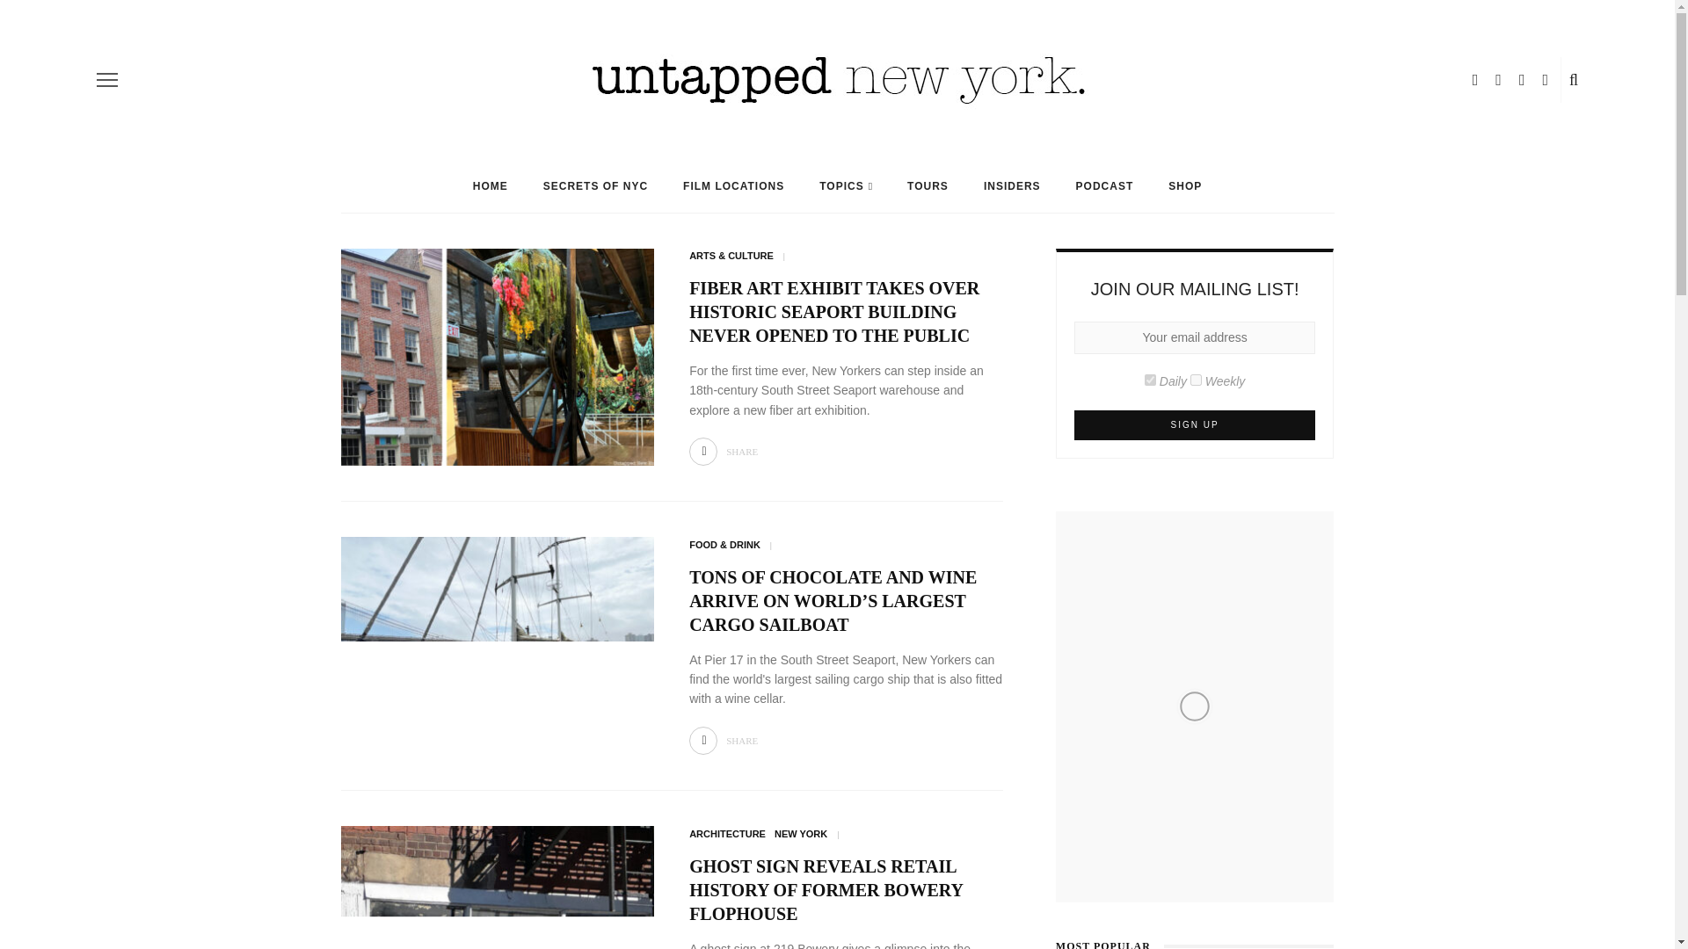  What do you see at coordinates (107, 79) in the screenshot?
I see `off canvas button` at bounding box center [107, 79].